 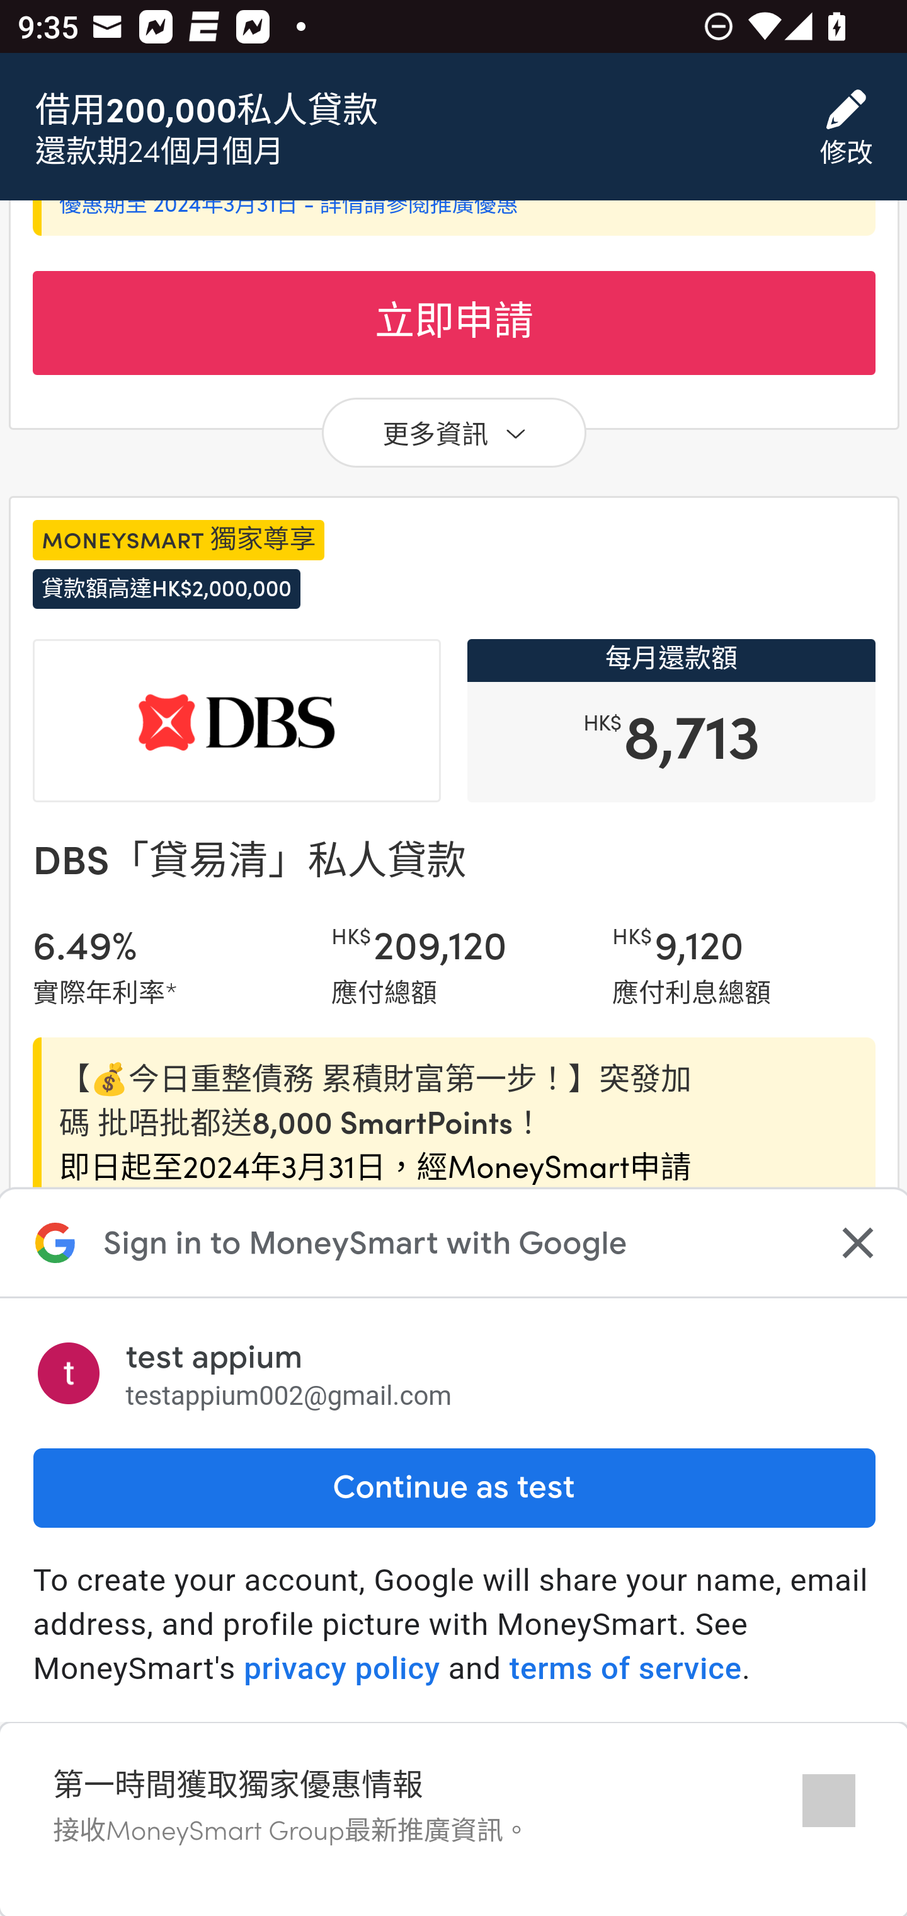 What do you see at coordinates (453, 1489) in the screenshot?
I see `Continue as test` at bounding box center [453, 1489].